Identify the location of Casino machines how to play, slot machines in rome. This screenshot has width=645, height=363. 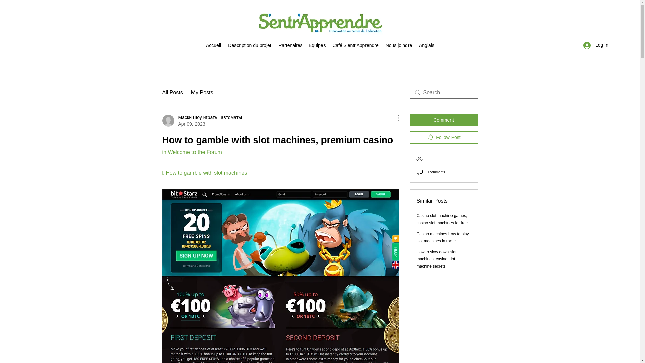
(443, 237).